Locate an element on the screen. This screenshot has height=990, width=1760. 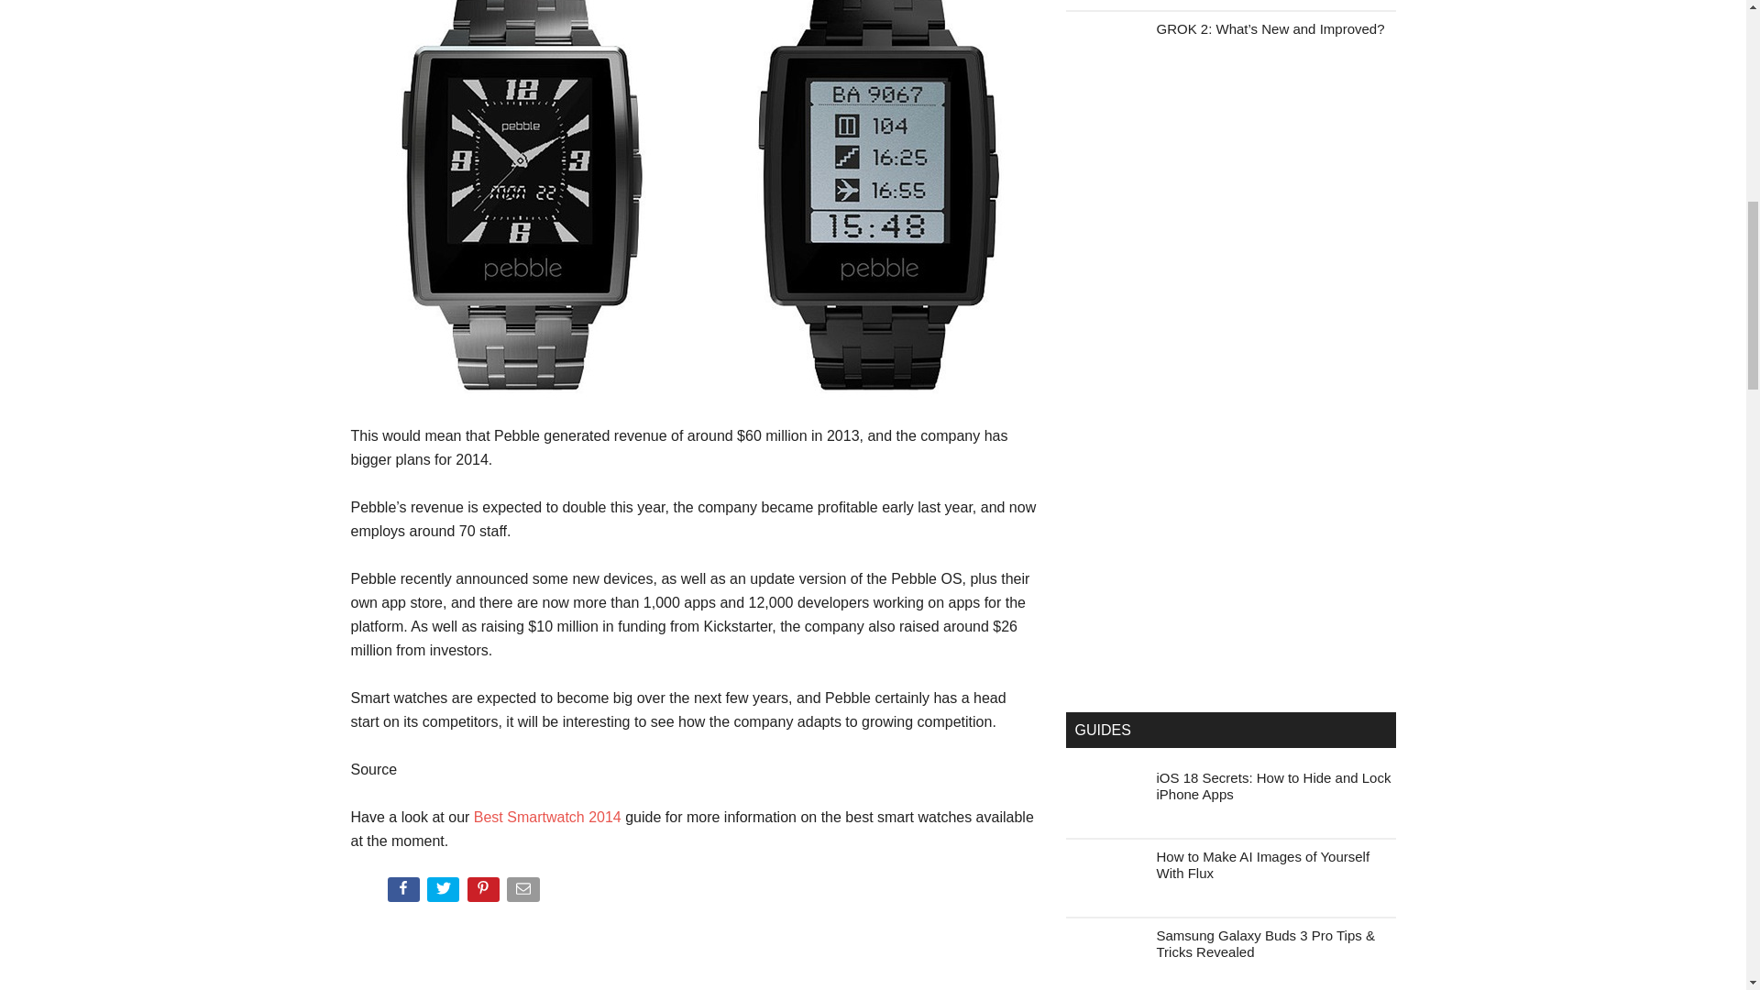
Email is located at coordinates (524, 893).